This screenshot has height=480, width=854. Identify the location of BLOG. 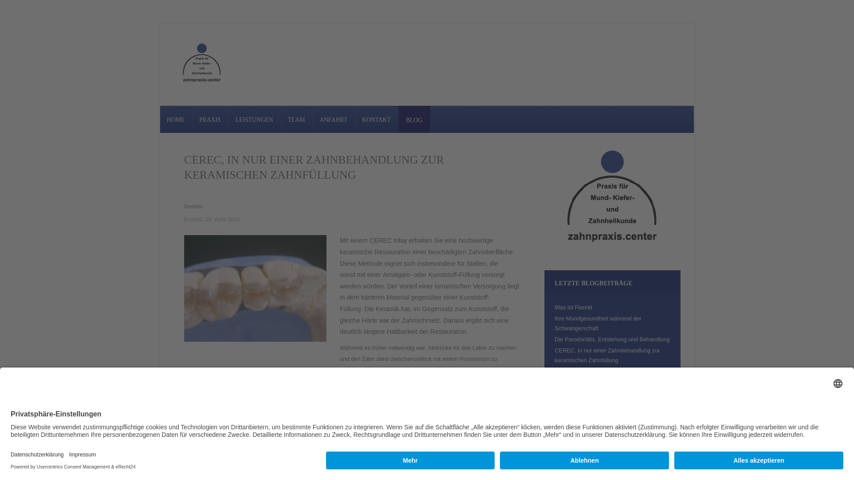
(414, 120).